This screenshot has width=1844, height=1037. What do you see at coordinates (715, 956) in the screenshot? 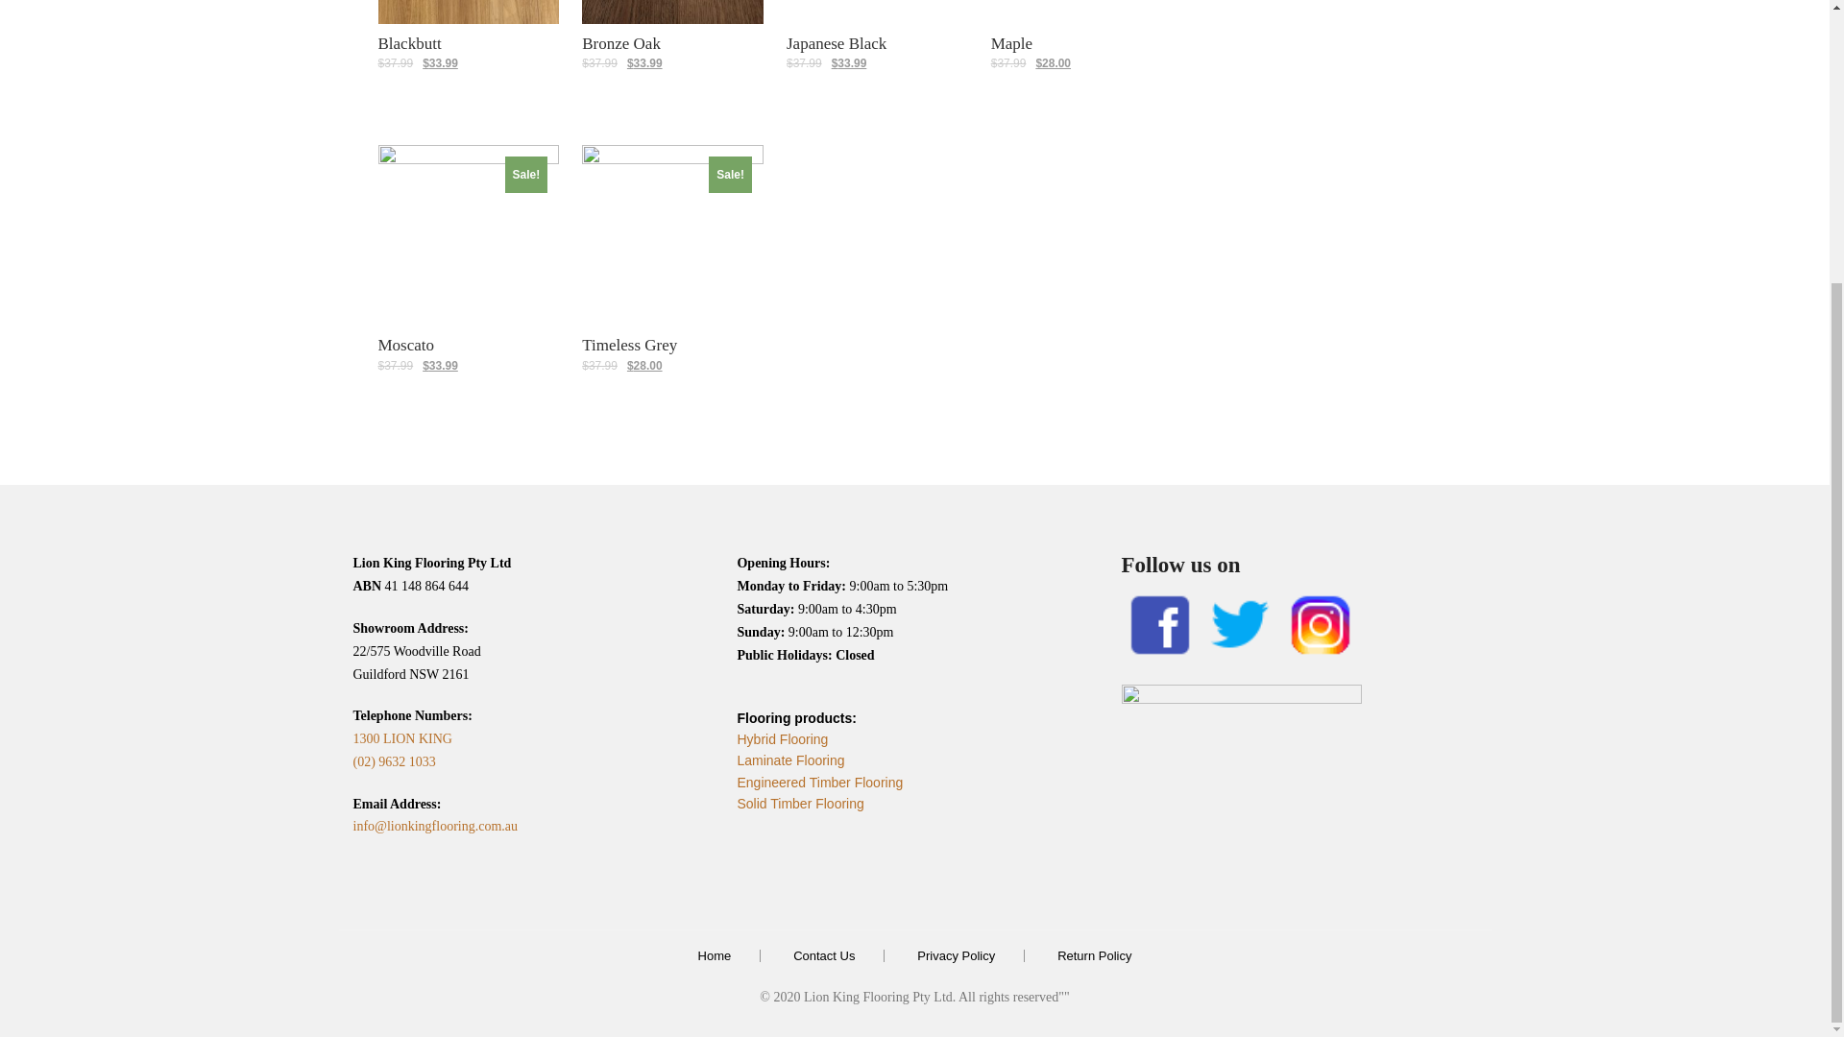
I see `Home` at bounding box center [715, 956].